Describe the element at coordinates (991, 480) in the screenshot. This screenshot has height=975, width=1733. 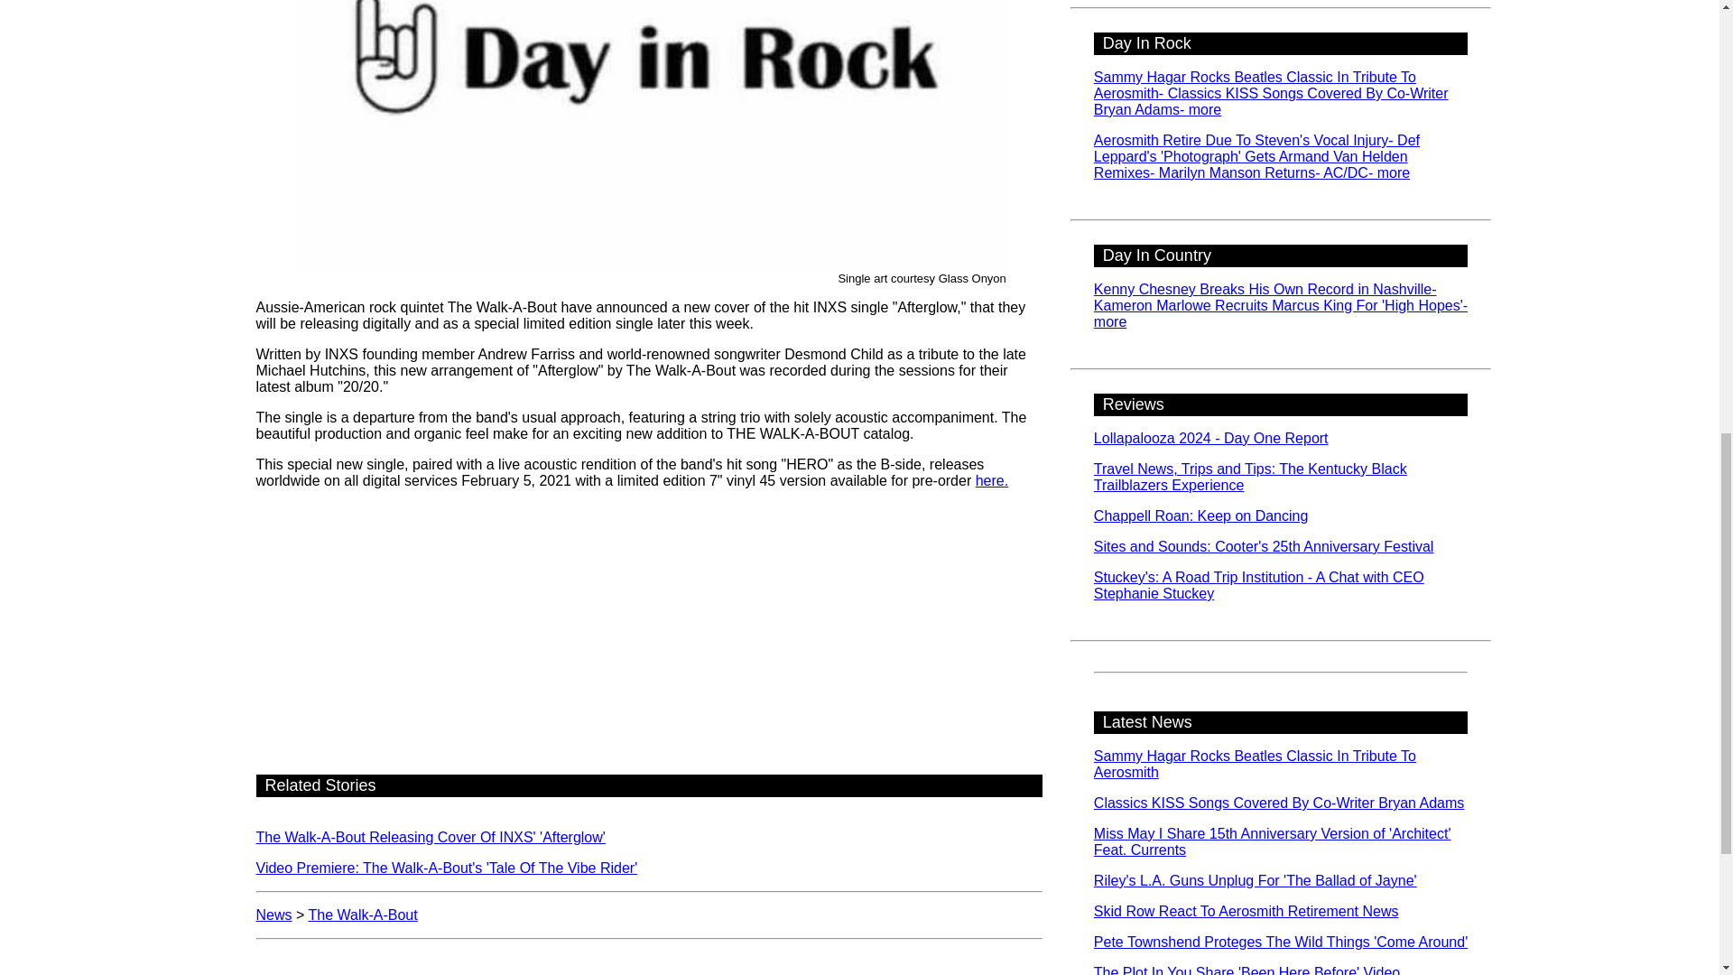
I see `here.` at that location.